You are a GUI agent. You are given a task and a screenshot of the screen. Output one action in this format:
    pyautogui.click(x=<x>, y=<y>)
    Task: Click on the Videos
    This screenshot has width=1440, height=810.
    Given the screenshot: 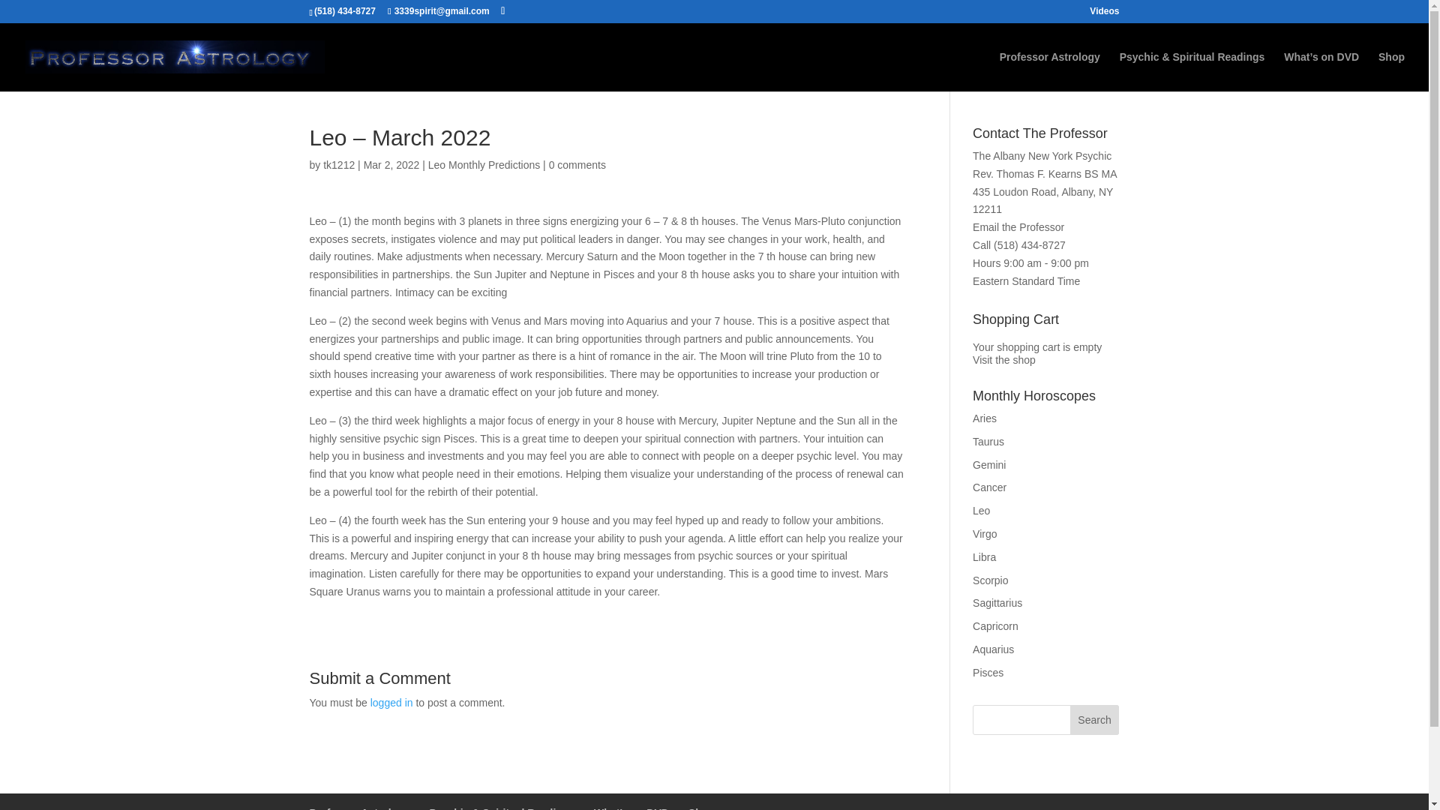 What is the action you would take?
    pyautogui.click(x=1104, y=14)
    